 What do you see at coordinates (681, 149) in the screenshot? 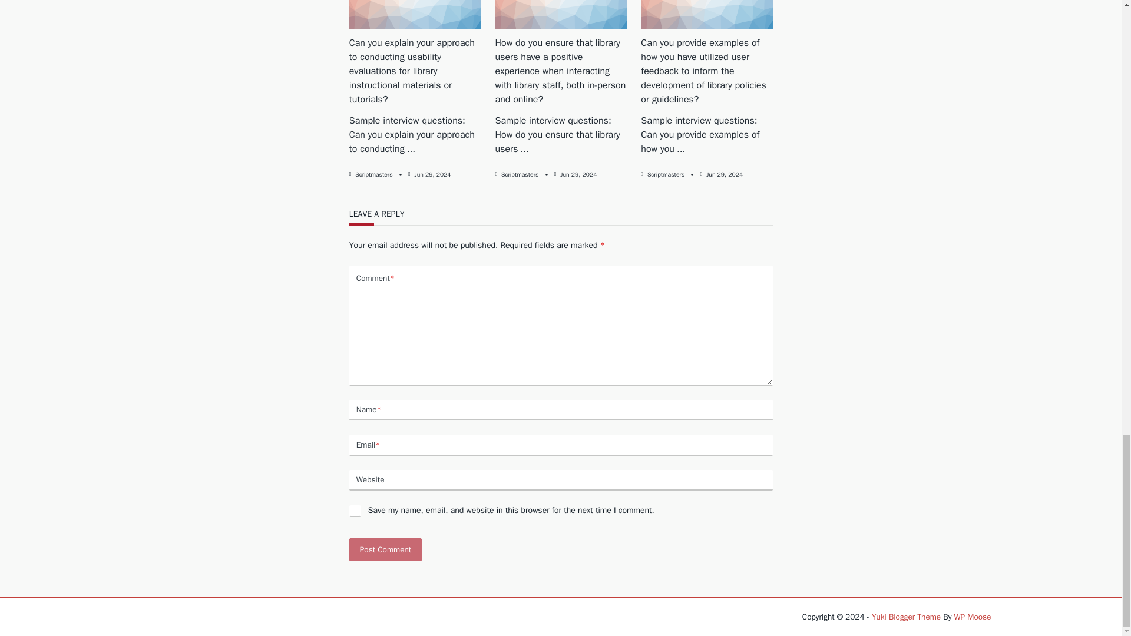
I see `...` at bounding box center [681, 149].